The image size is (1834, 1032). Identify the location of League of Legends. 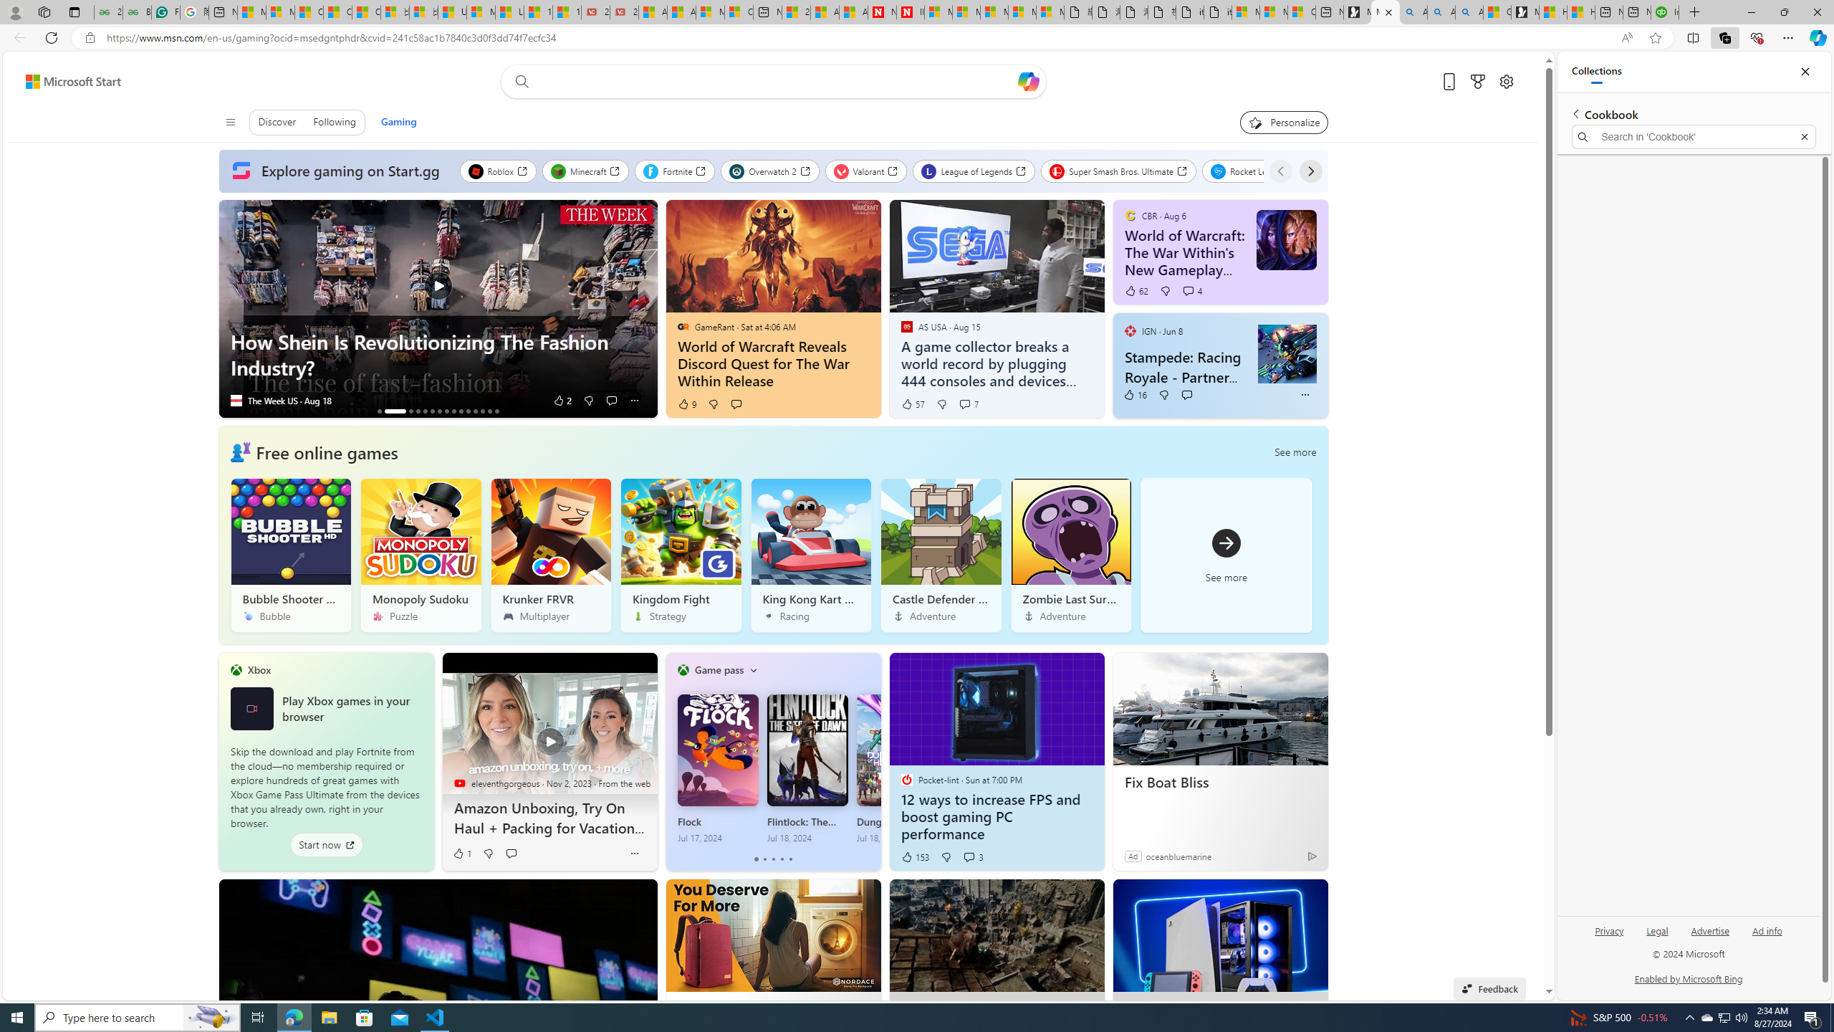
(973, 171).